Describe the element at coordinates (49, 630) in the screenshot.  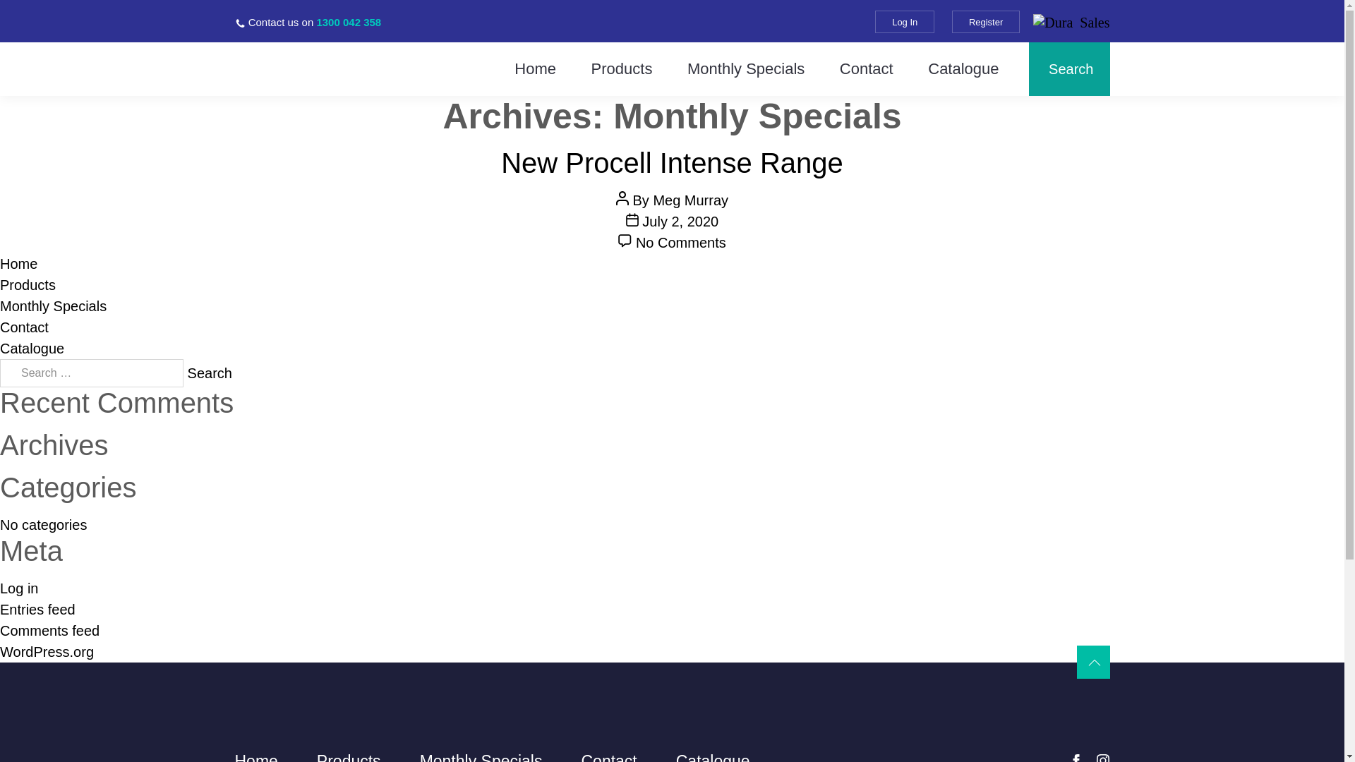
I see `Comments feed` at that location.